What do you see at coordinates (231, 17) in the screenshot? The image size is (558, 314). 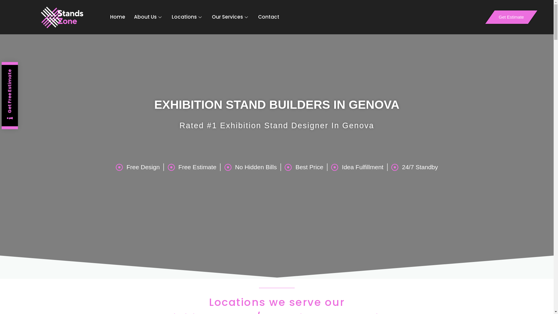 I see `Our Services` at bounding box center [231, 17].